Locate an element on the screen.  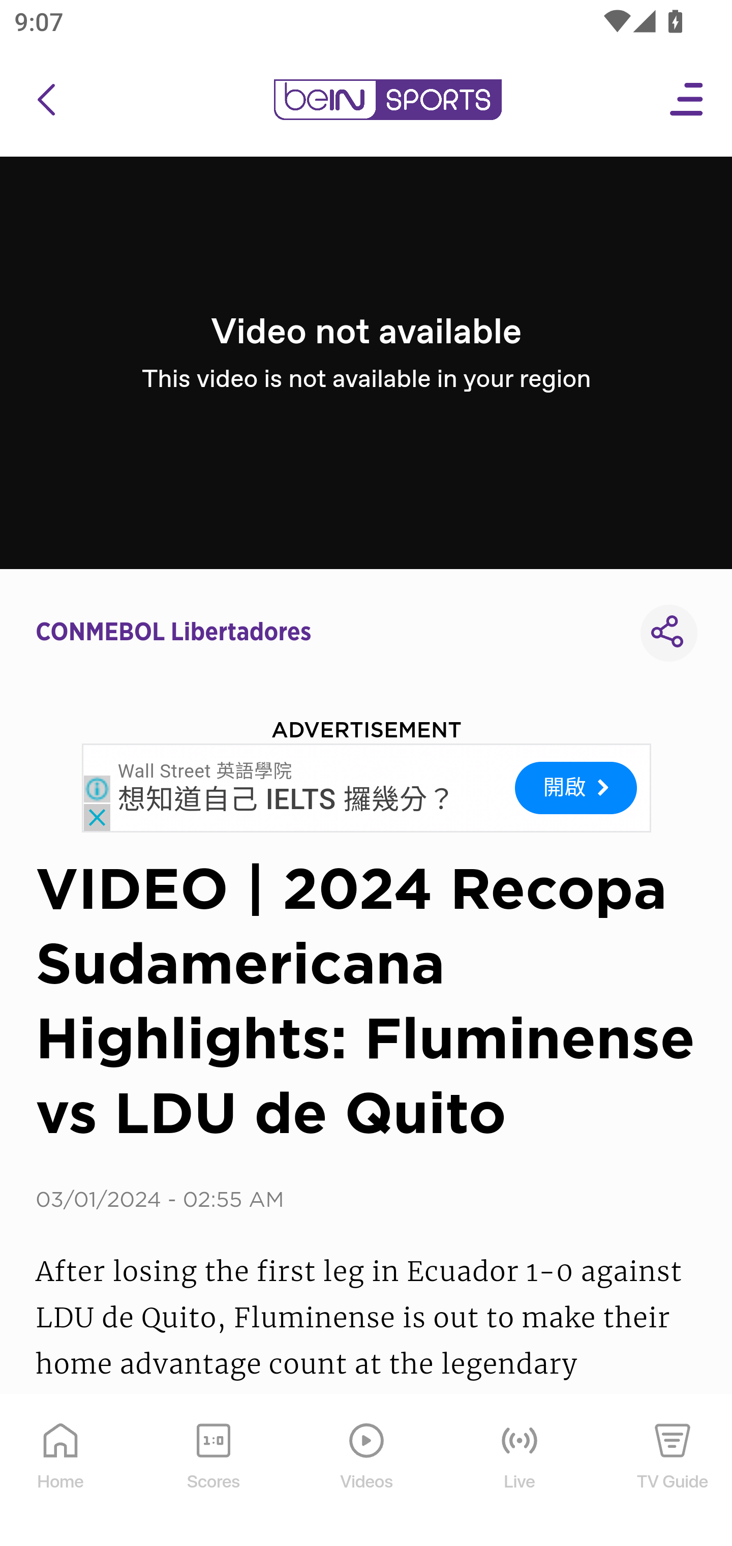
en-us?platform=mobile_android bein logo is located at coordinates (387, 100).